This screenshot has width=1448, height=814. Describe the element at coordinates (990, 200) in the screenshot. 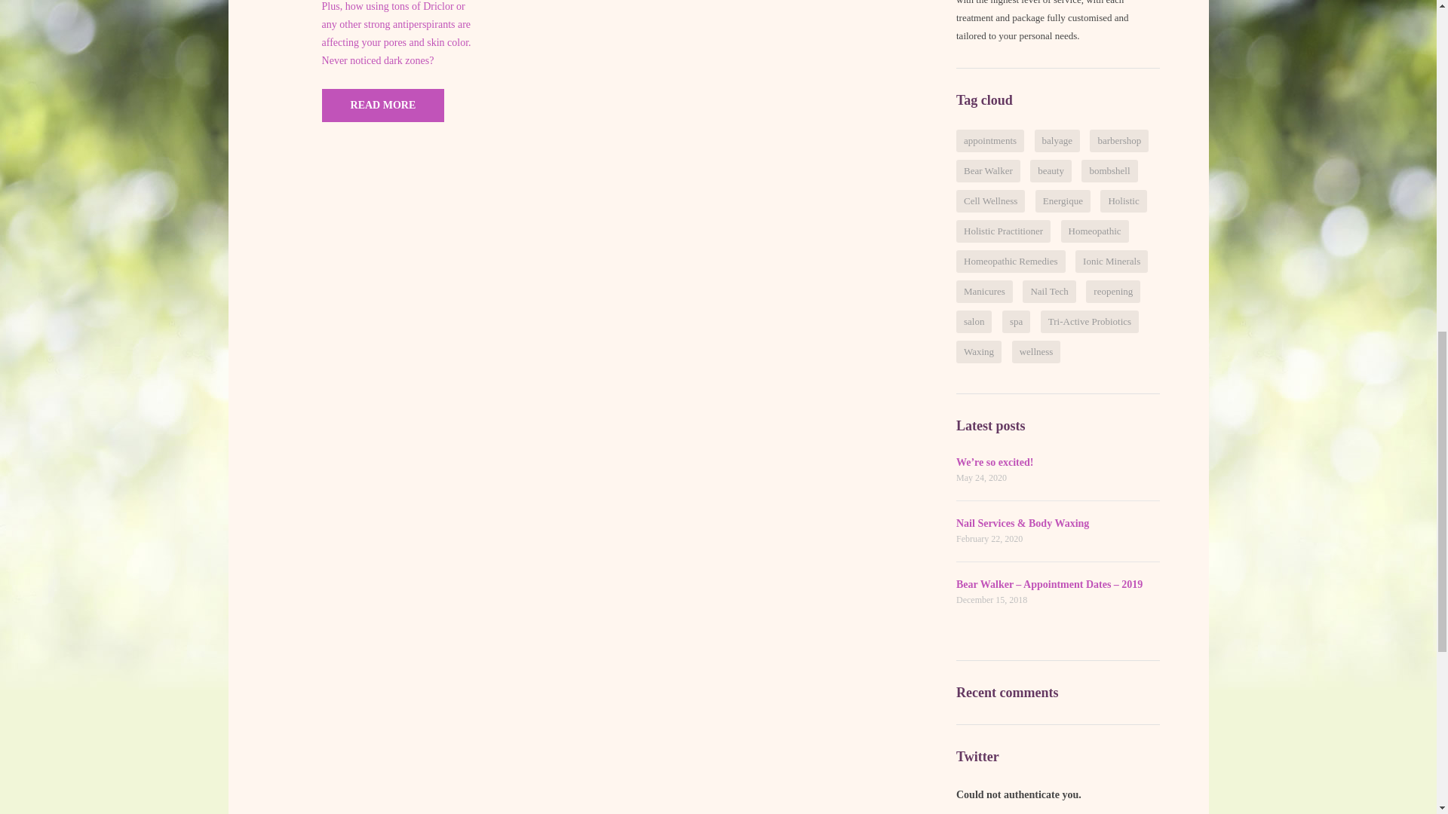

I see `Cell Wellness` at that location.